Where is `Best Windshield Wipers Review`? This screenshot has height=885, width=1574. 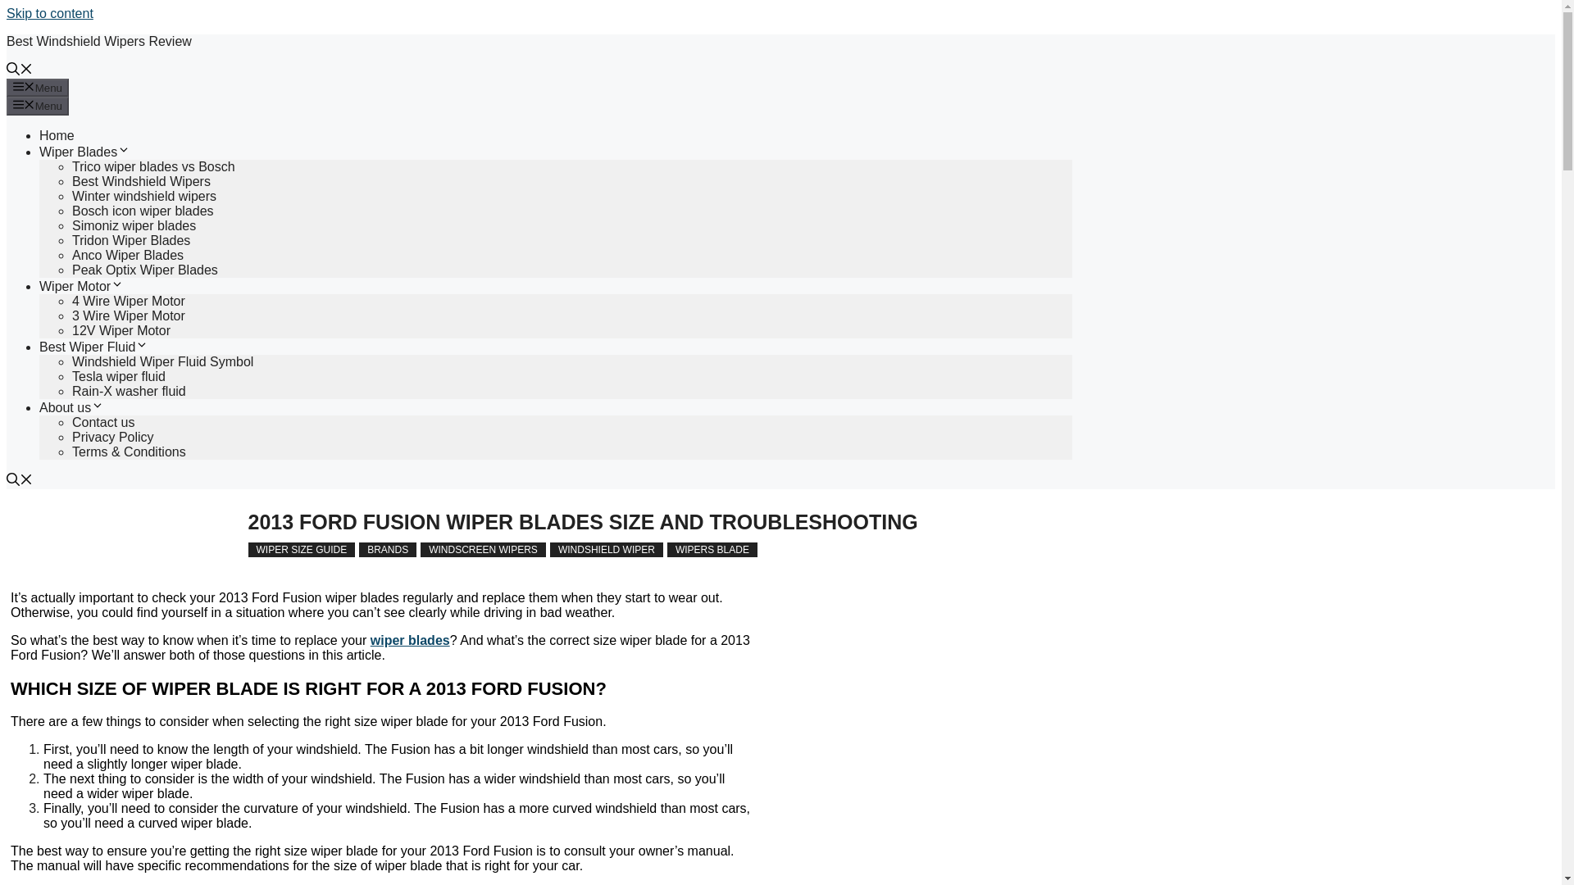 Best Windshield Wipers Review is located at coordinates (98, 41).